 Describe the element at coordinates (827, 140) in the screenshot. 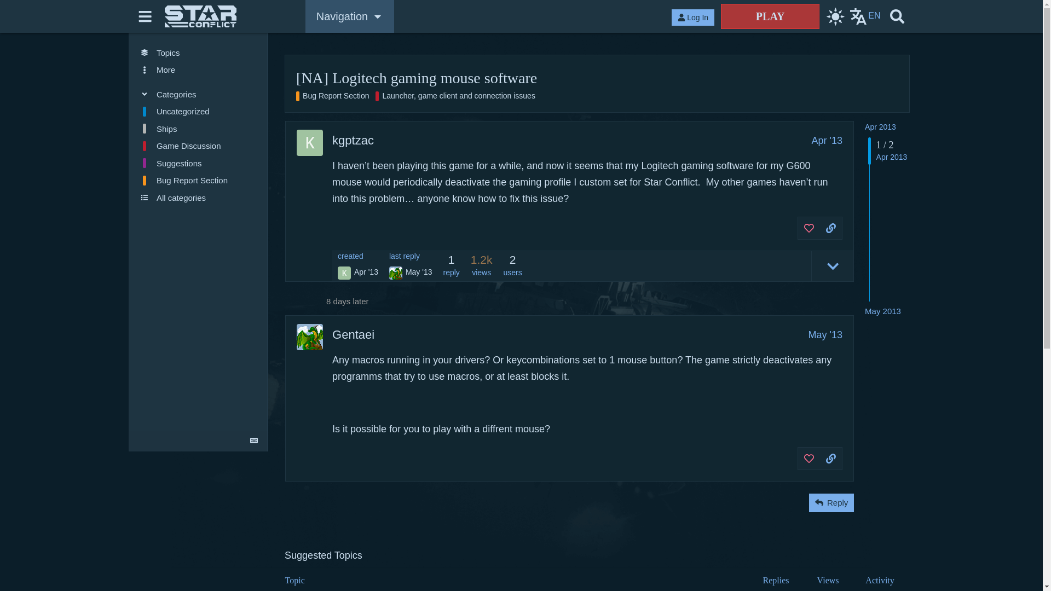

I see `Post date` at that location.